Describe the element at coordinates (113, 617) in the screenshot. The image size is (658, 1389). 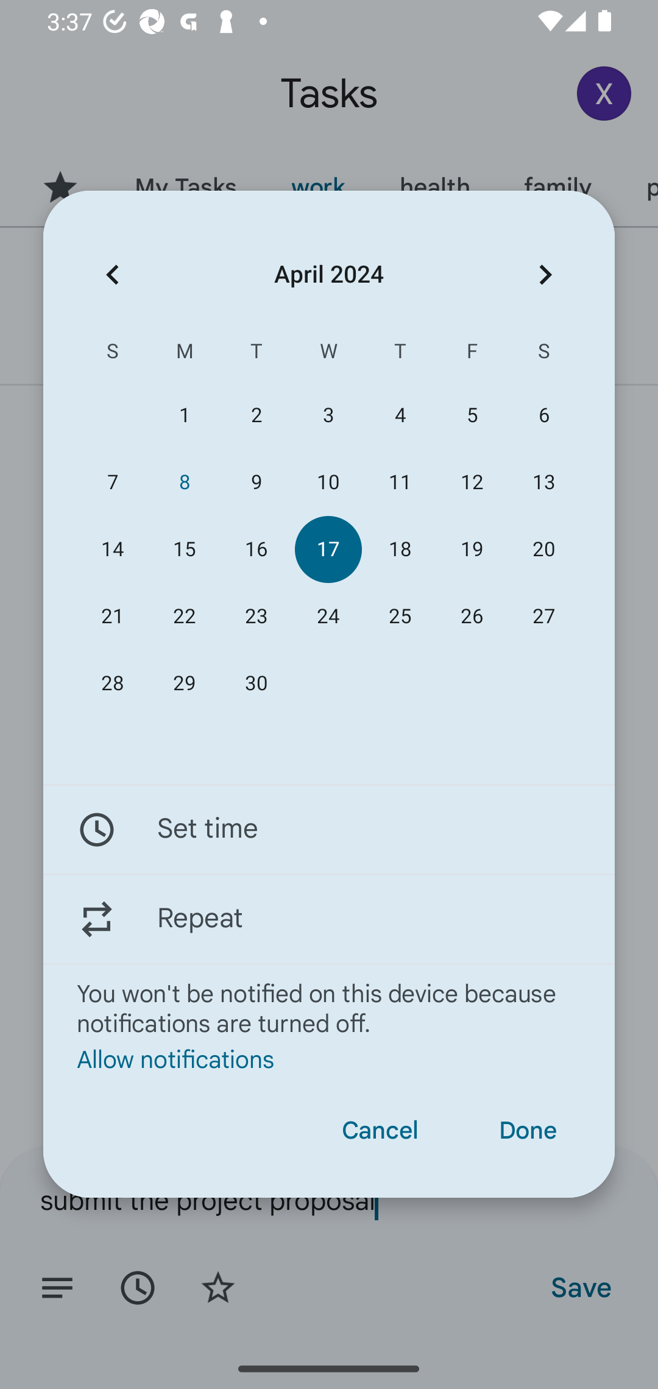
I see `21 21 April 2024` at that location.